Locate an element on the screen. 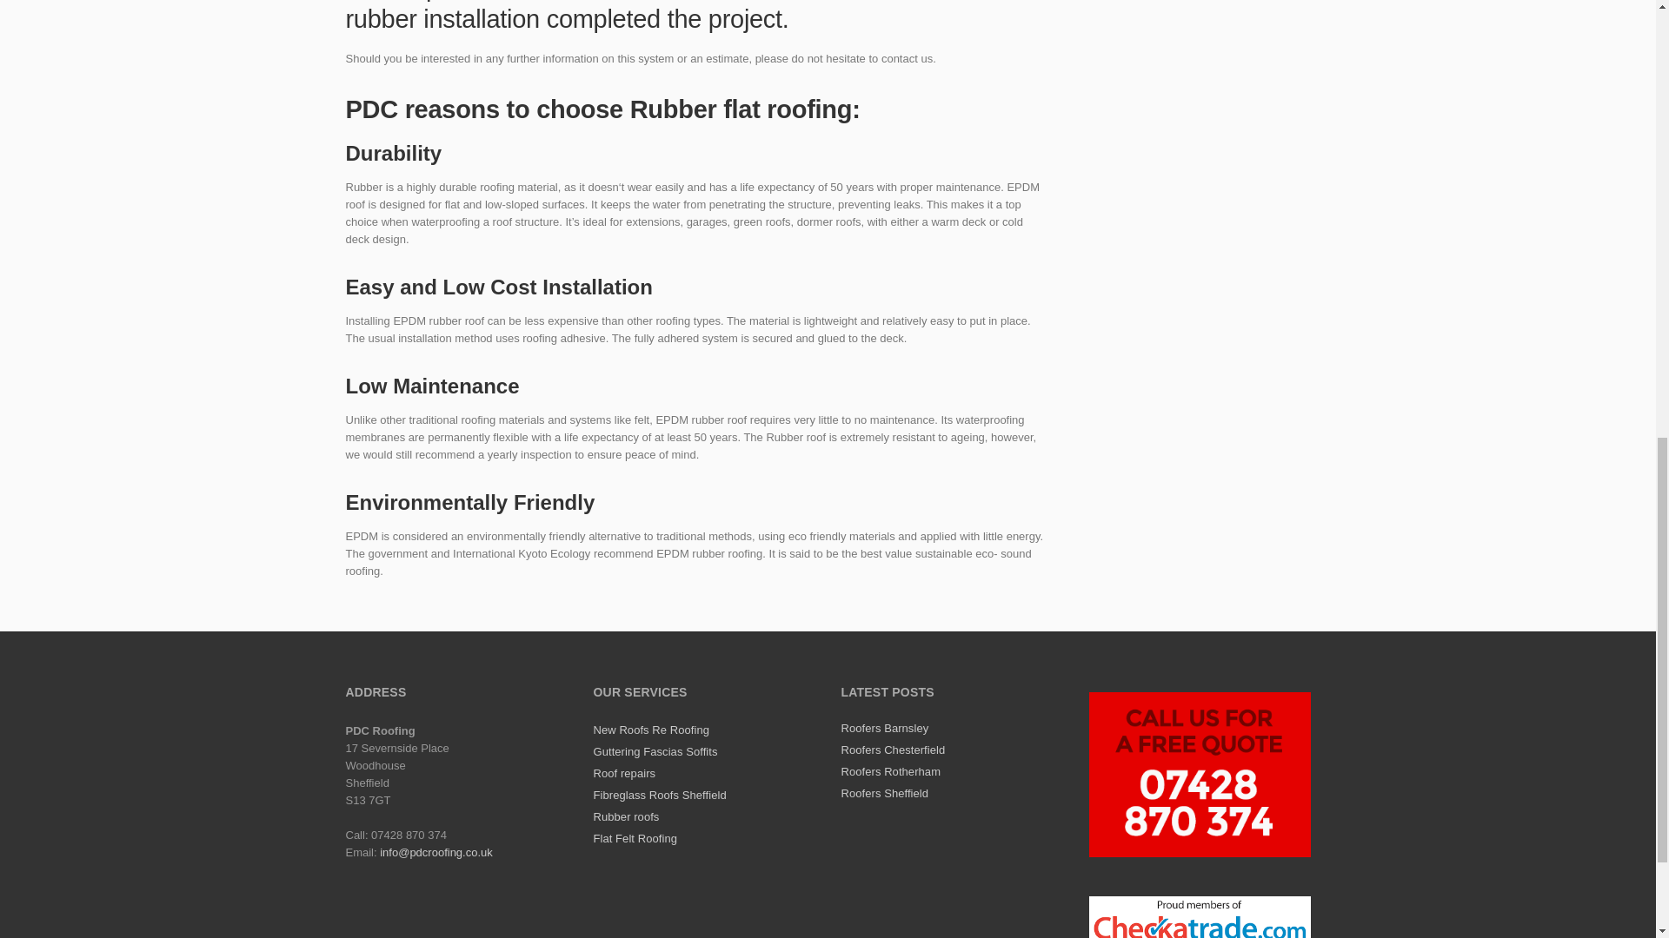  Flat Felt Roofing is located at coordinates (634, 838).